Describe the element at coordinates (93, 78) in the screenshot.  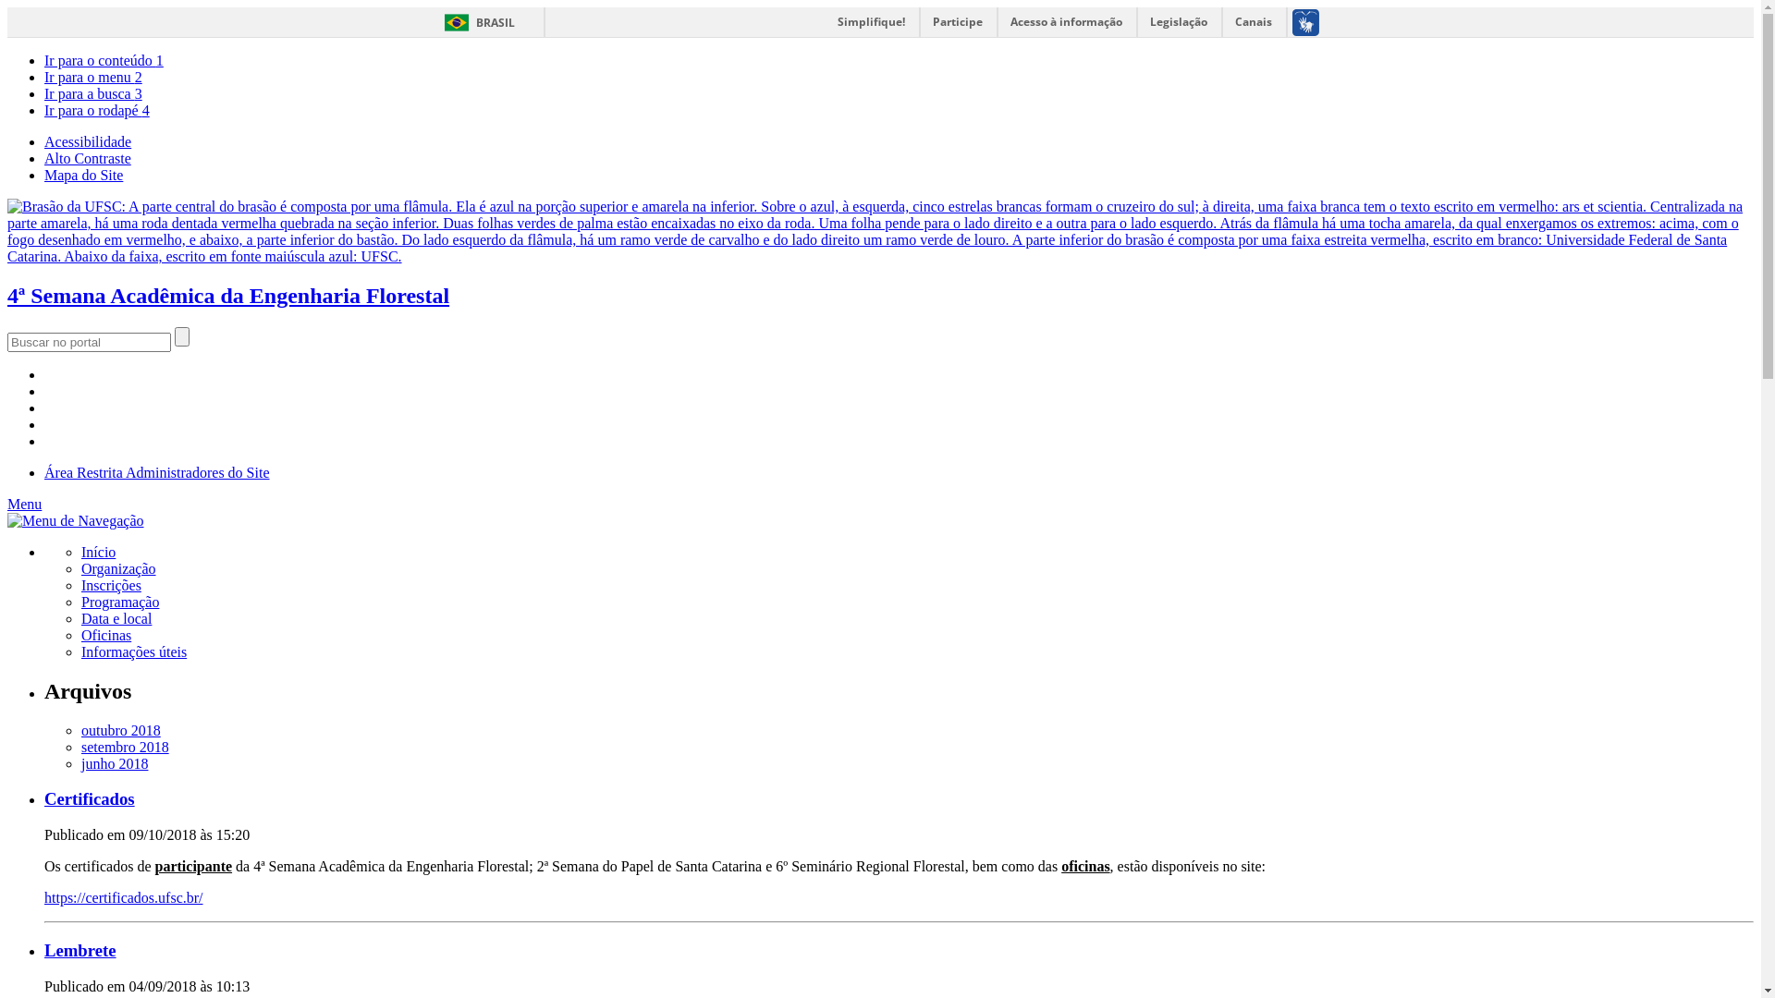
I see `Ir para o menu 2` at that location.